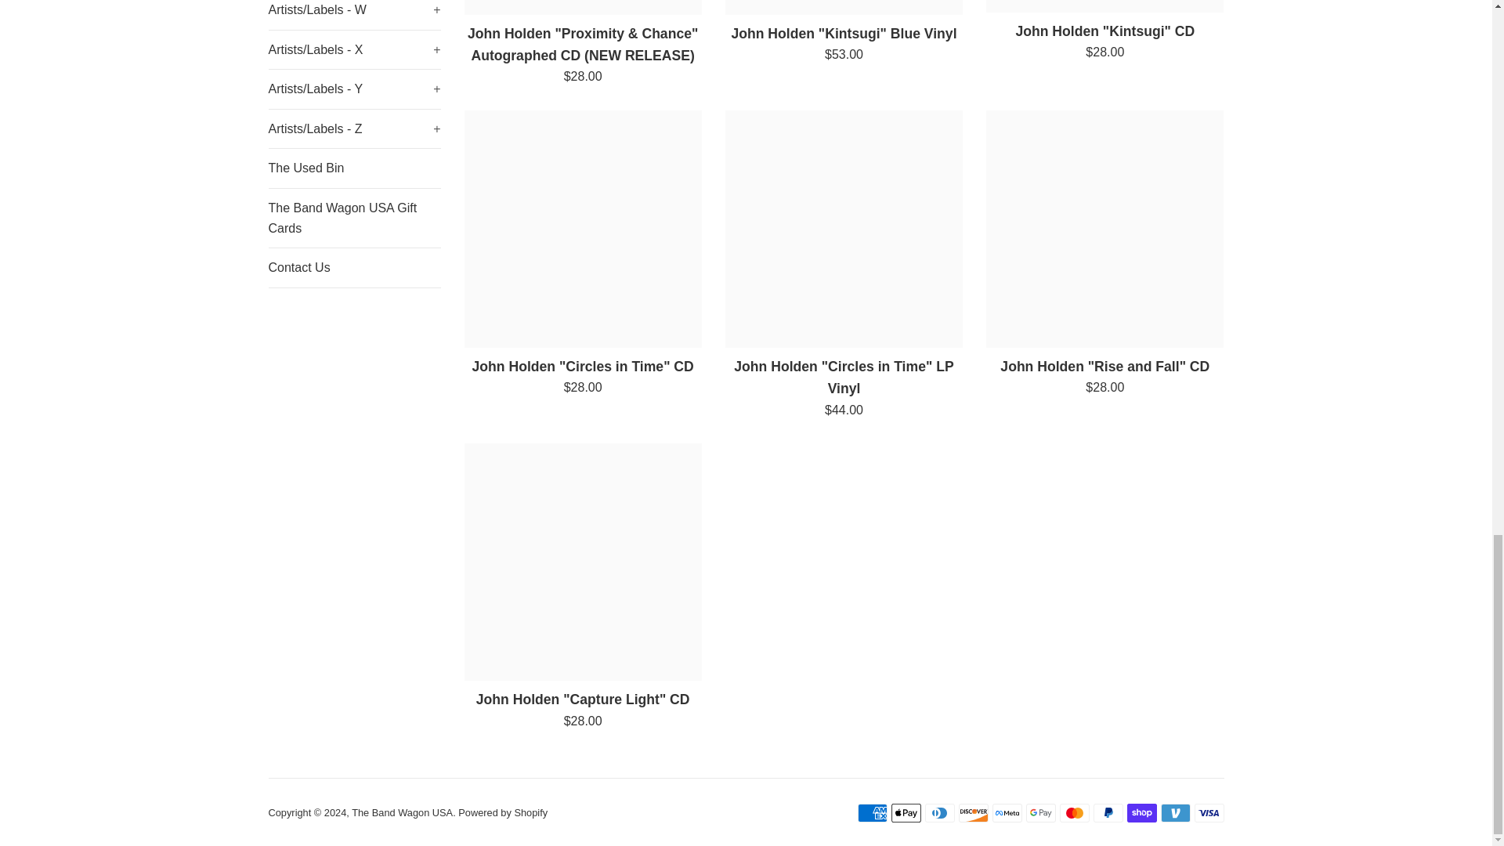  I want to click on Venmo, so click(1176, 813).